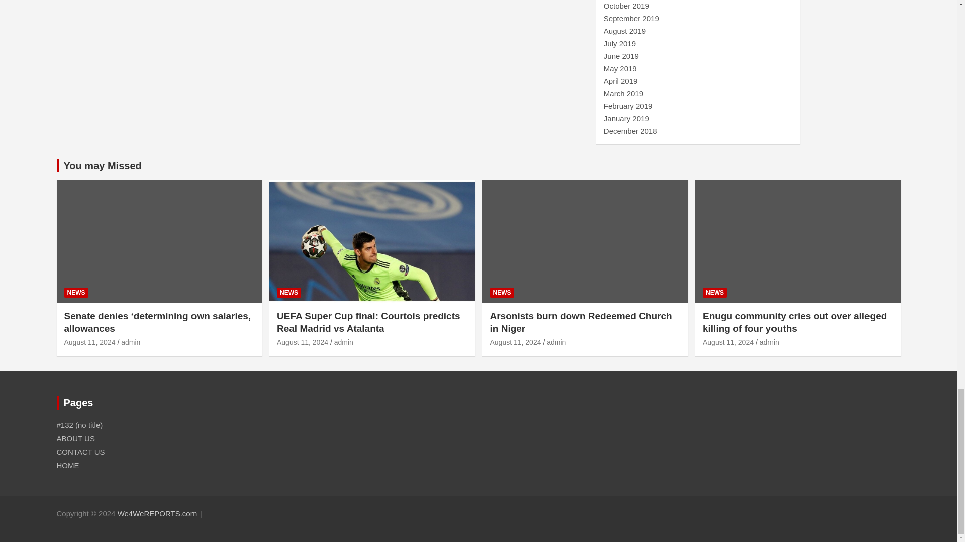 The image size is (965, 542). What do you see at coordinates (157, 514) in the screenshot?
I see `We4WeREPORTS.com` at bounding box center [157, 514].